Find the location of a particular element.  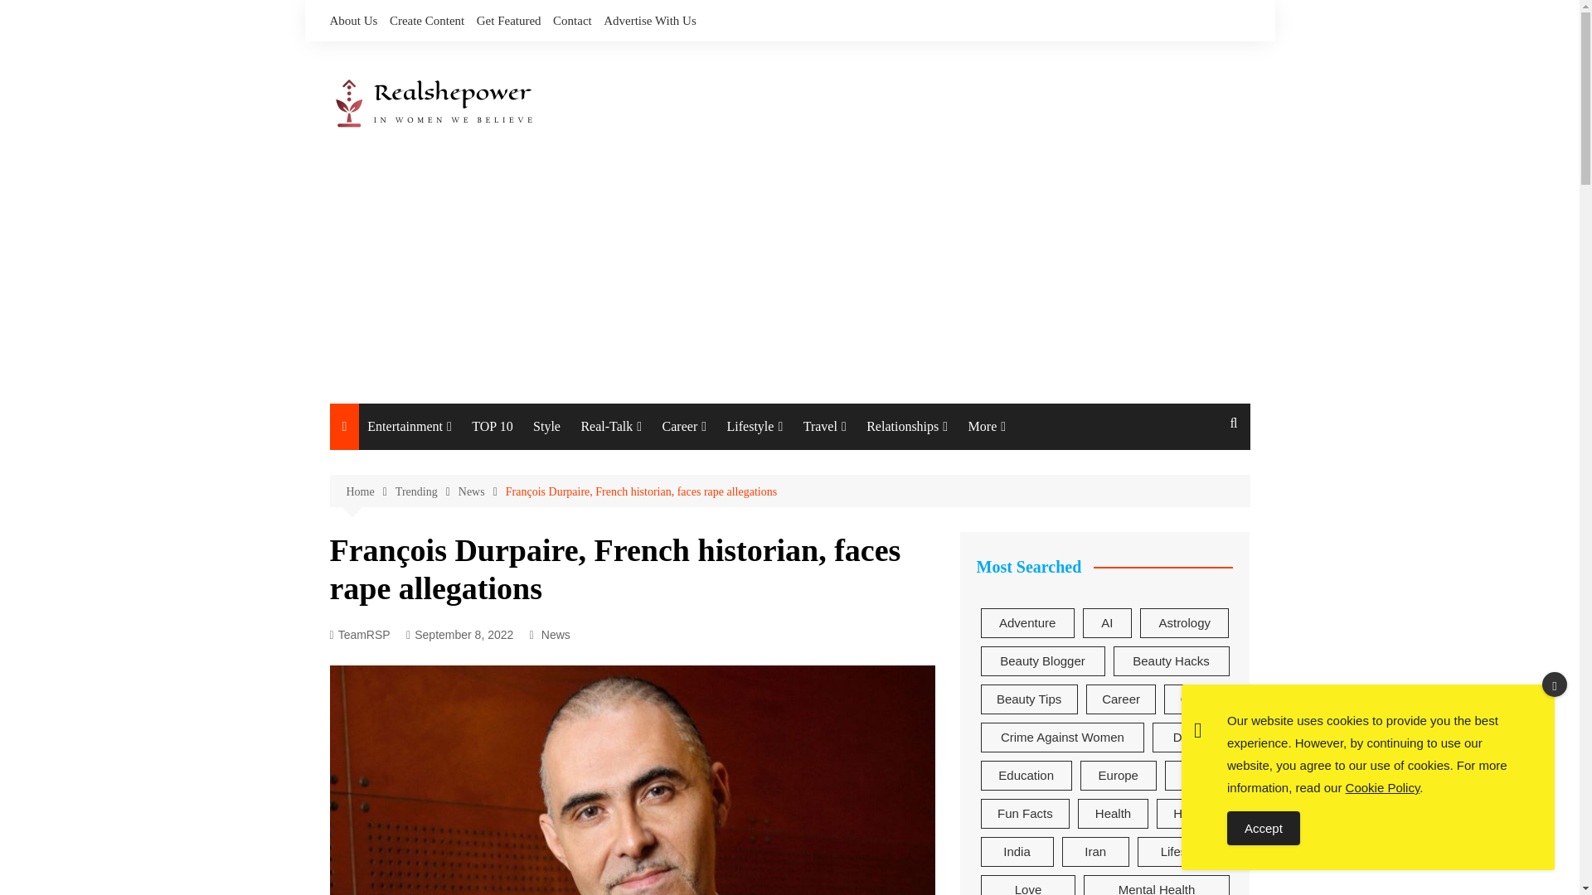

About Us is located at coordinates (353, 20).